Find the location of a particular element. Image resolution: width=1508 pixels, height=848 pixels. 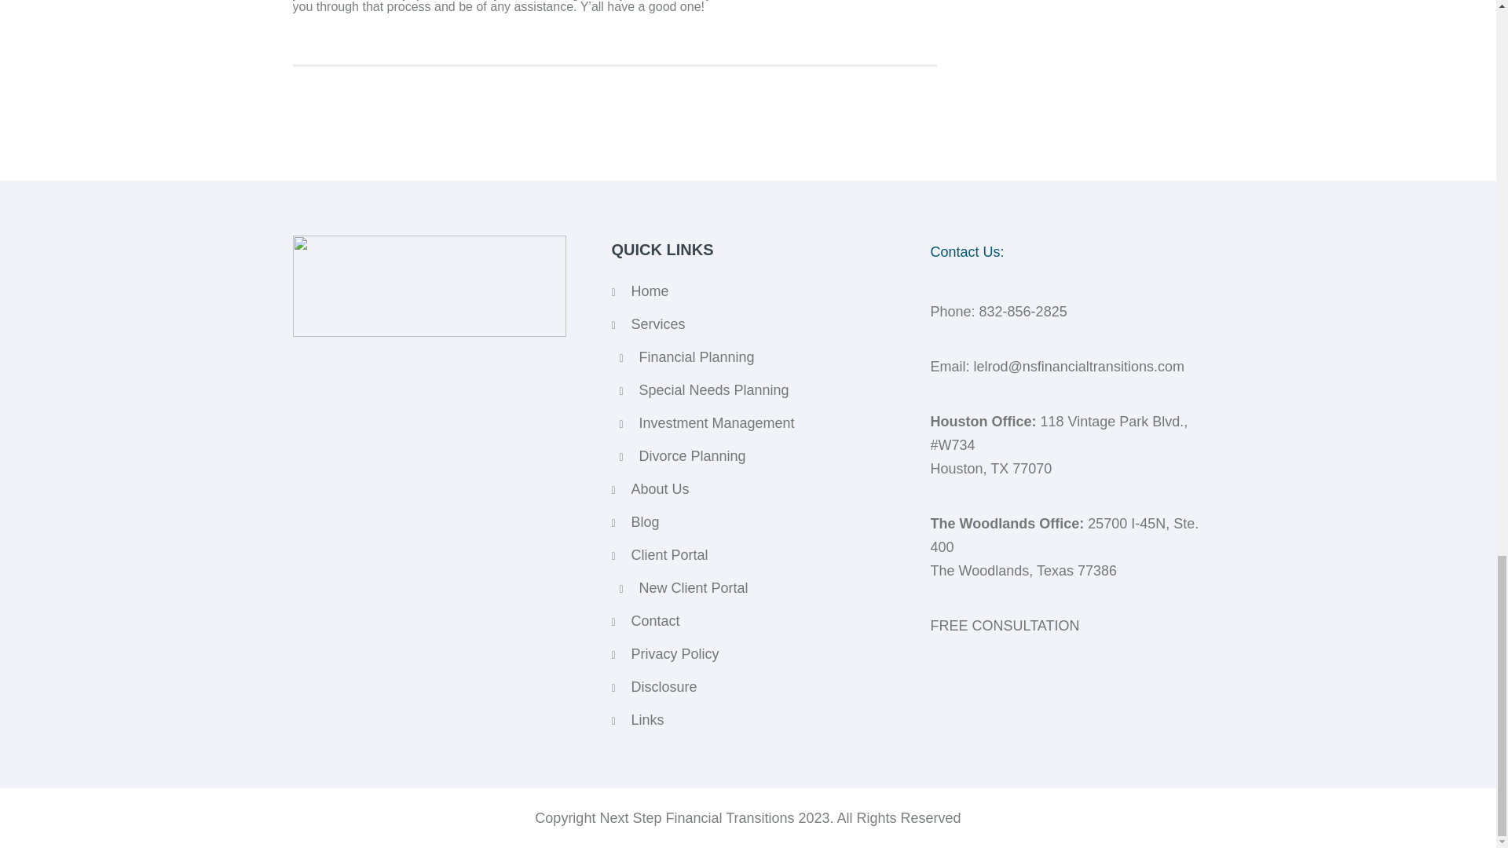

Home is located at coordinates (650, 291).